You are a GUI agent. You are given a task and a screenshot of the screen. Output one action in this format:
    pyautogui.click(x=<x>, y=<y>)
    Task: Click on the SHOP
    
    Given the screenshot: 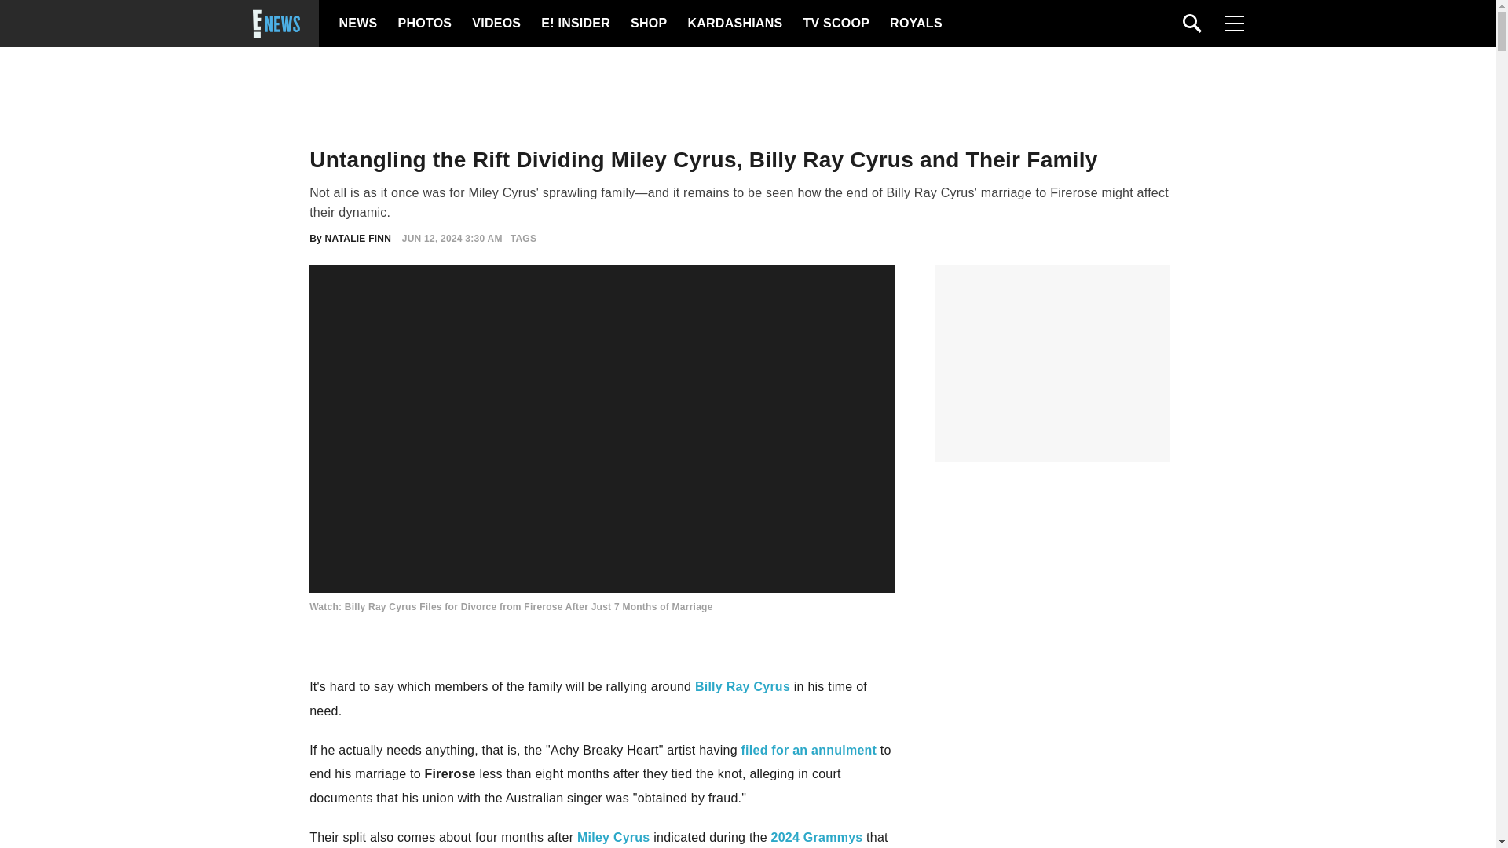 What is the action you would take?
    pyautogui.click(x=647, y=24)
    